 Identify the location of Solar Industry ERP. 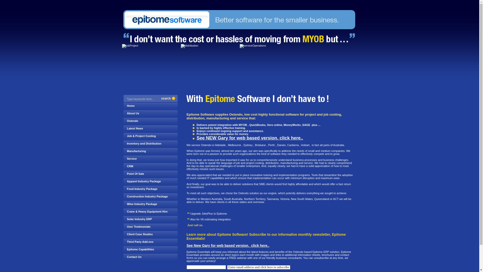
(150, 219).